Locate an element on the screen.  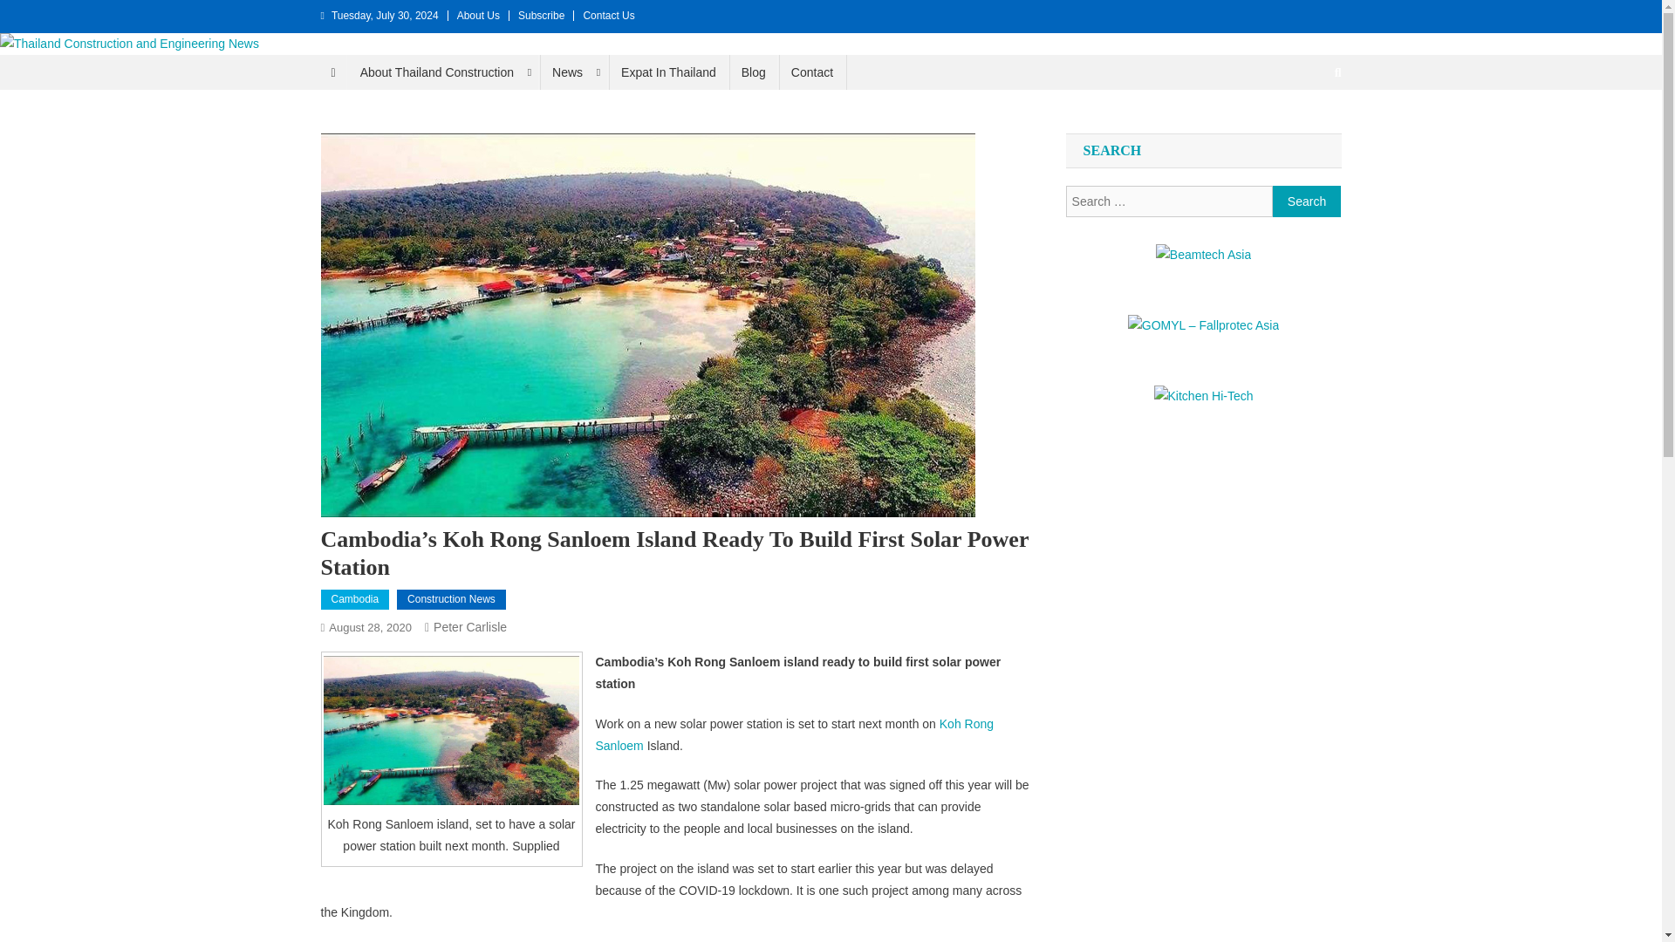
About Us is located at coordinates (478, 15).